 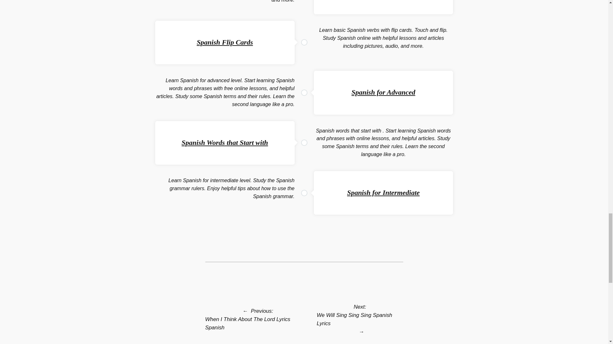 What do you see at coordinates (360, 315) in the screenshot?
I see `Next: We Will Sing Sing Sing Spanish Lyrics` at bounding box center [360, 315].